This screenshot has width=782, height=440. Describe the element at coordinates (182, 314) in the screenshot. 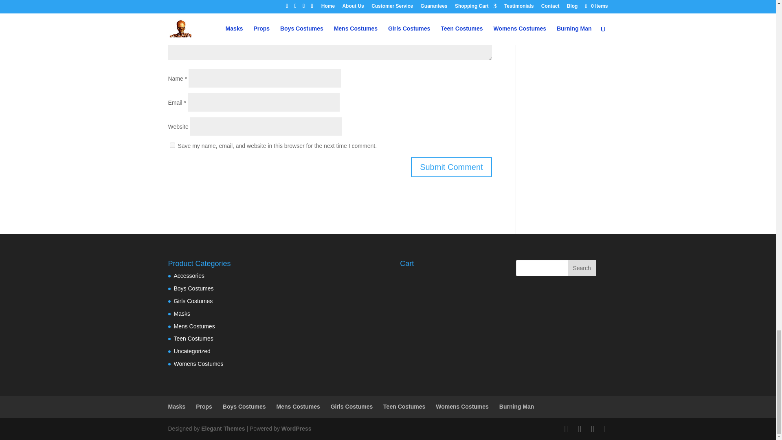

I see `Masks` at that location.